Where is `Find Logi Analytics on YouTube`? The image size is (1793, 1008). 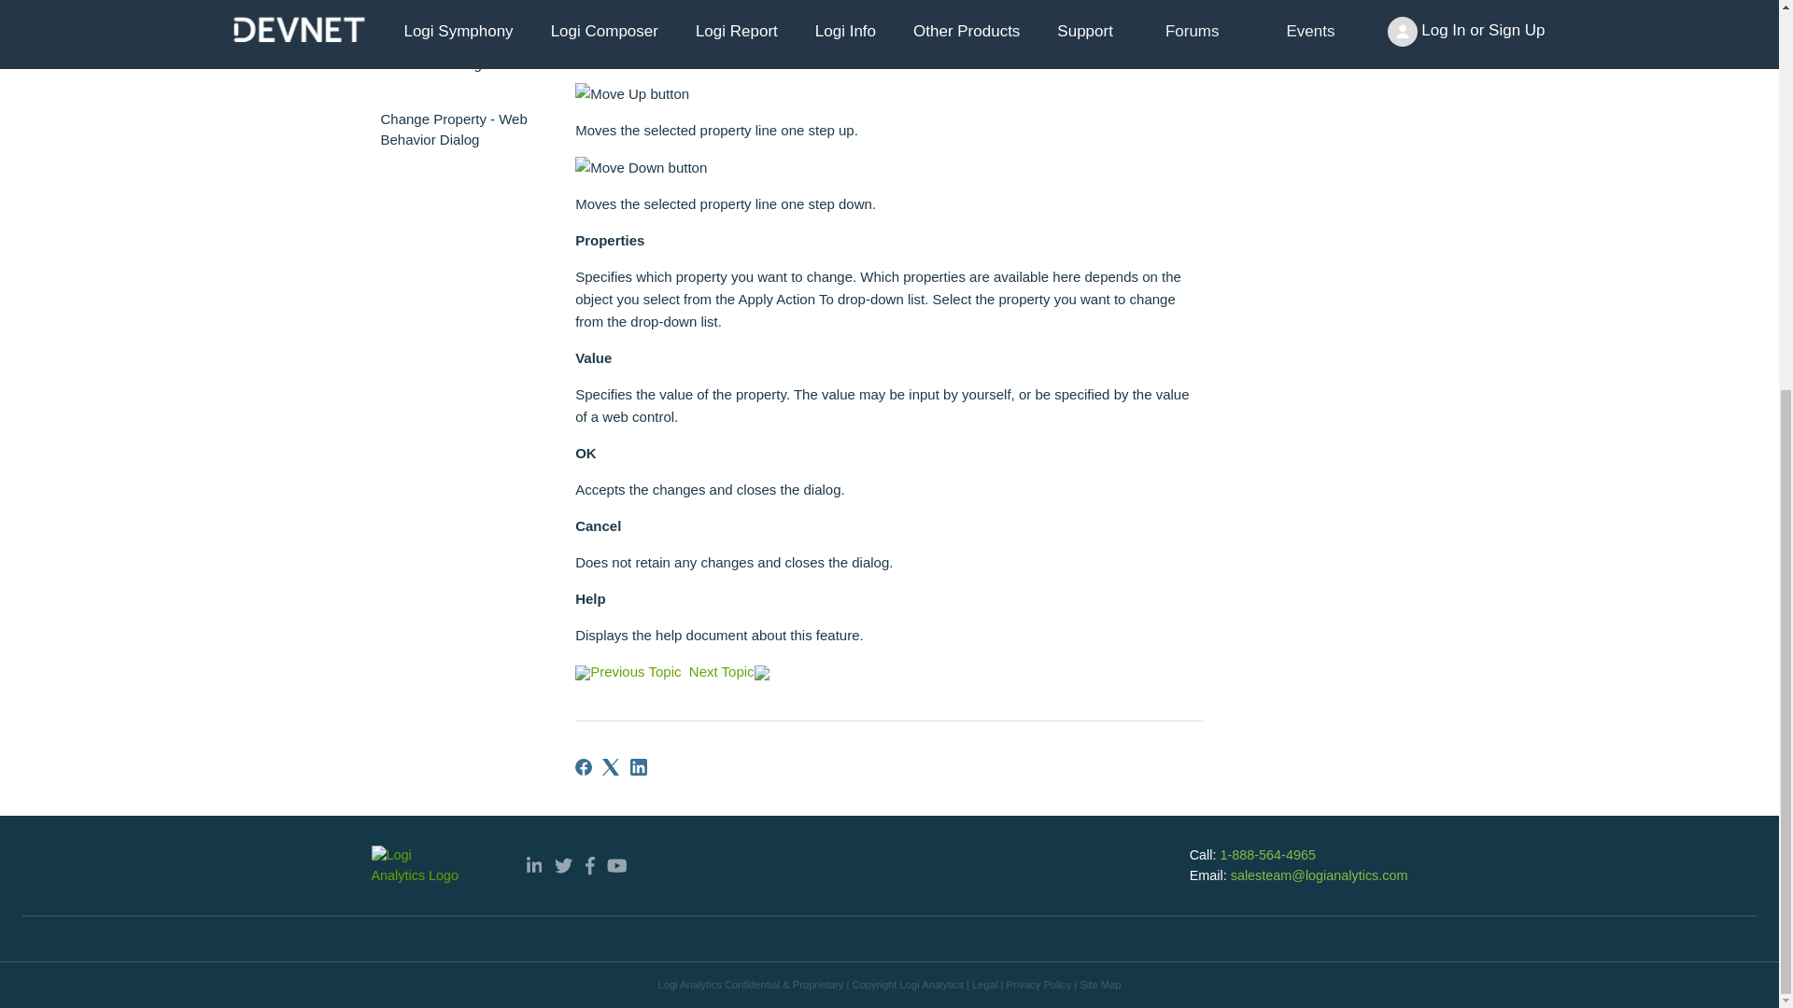
Find Logi Analytics on YouTube is located at coordinates (617, 866).